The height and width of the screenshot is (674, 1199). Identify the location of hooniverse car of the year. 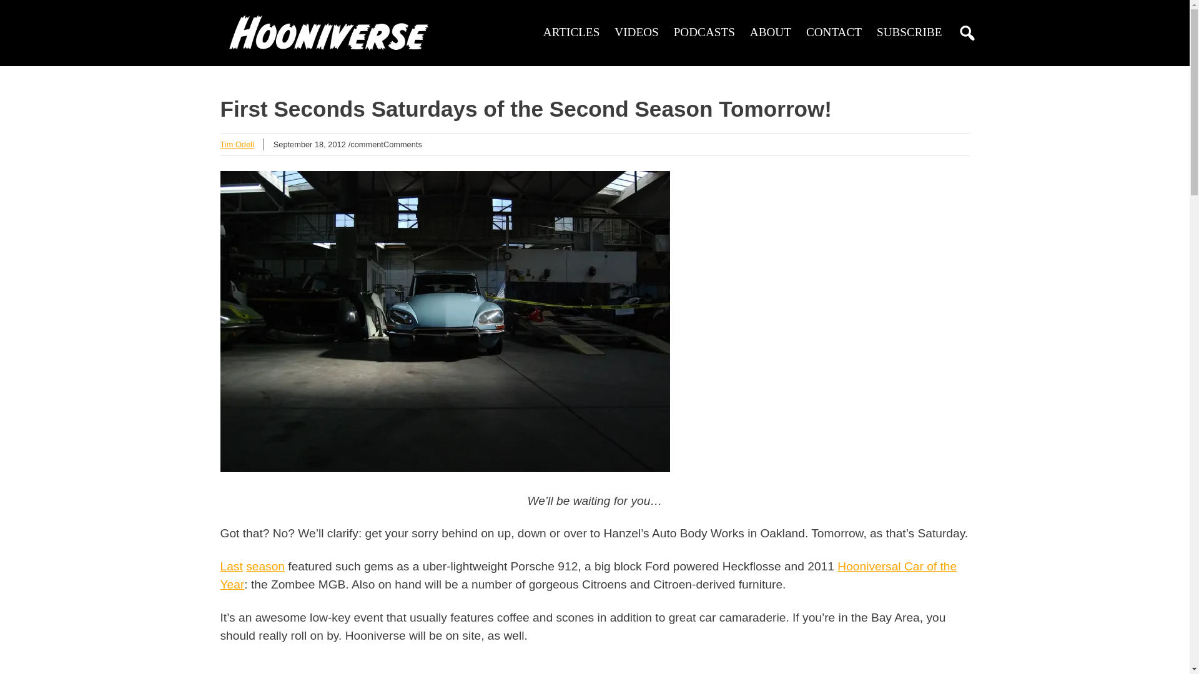
(588, 575).